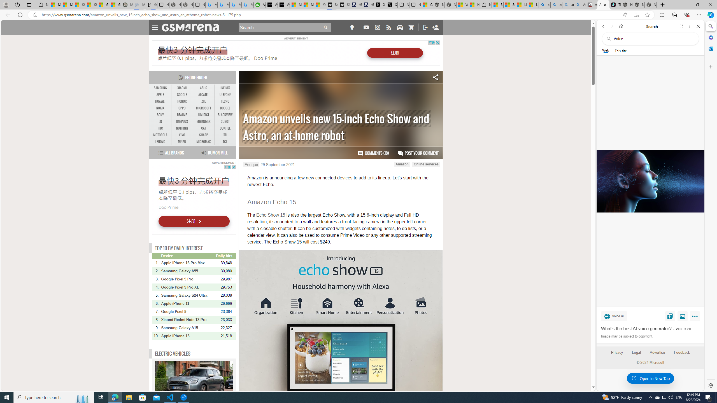 The width and height of the screenshot is (717, 403). Describe the element at coordinates (639, 5) in the screenshot. I see `Nordace Siena Pro 15 Backpack` at that location.